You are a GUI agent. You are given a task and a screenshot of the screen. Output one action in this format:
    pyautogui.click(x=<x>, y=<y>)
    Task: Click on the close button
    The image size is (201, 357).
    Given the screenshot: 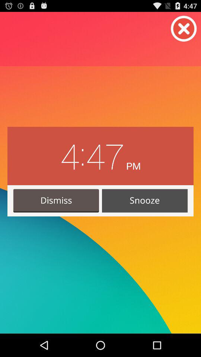 What is the action you would take?
    pyautogui.click(x=184, y=29)
    